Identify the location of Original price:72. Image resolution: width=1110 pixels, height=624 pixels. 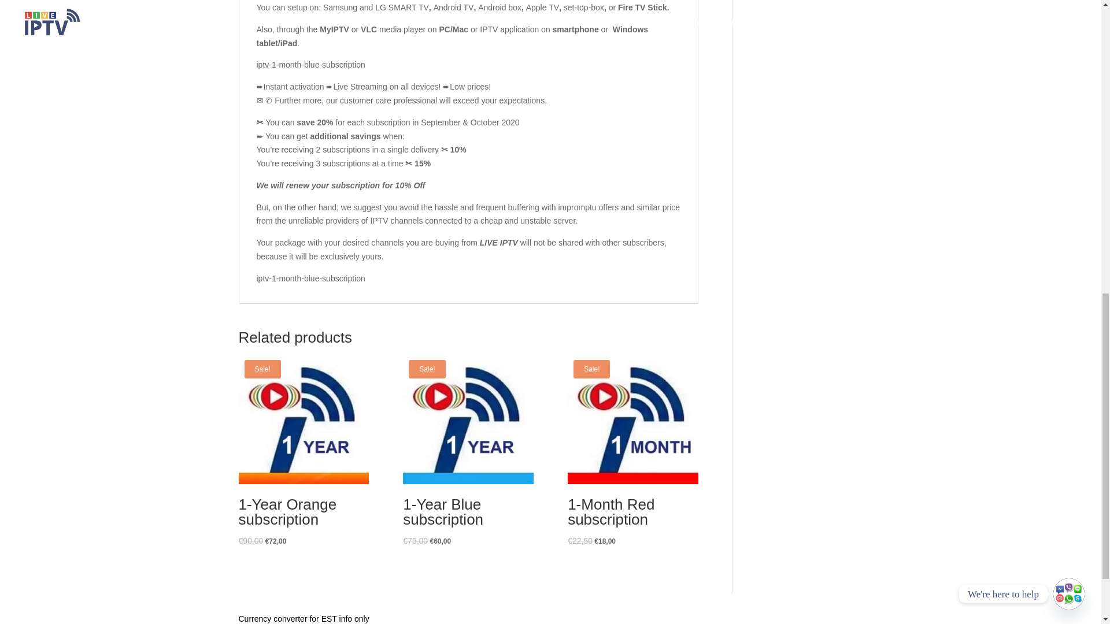
(275, 541).